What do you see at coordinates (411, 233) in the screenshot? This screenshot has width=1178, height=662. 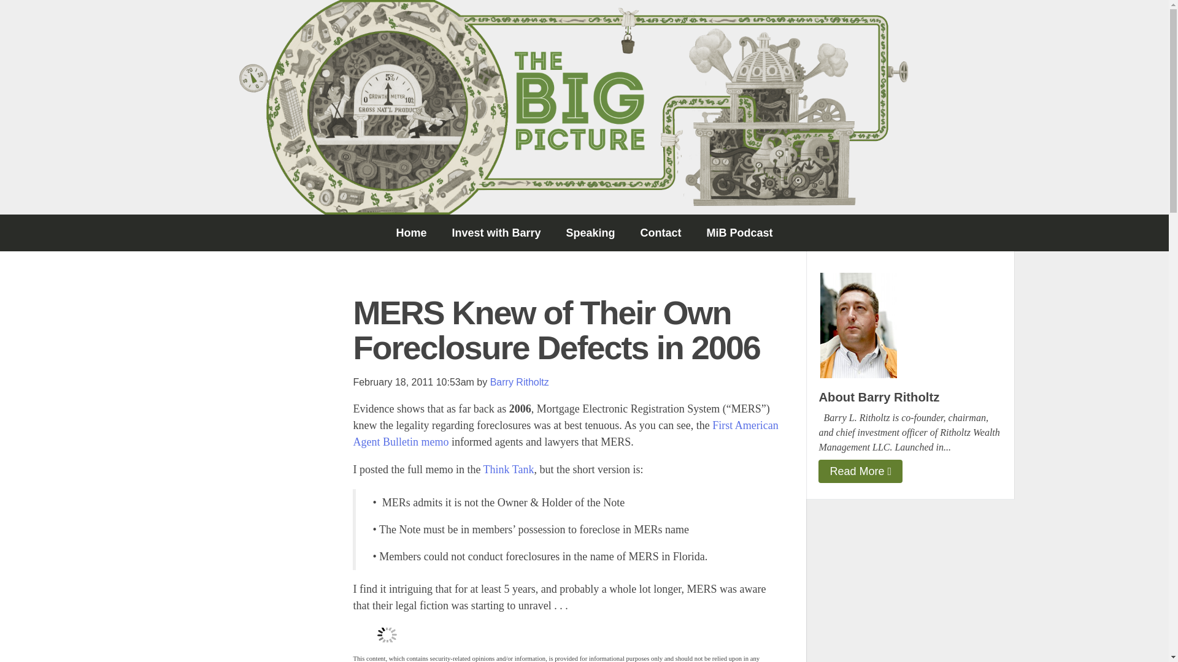 I see `Home` at bounding box center [411, 233].